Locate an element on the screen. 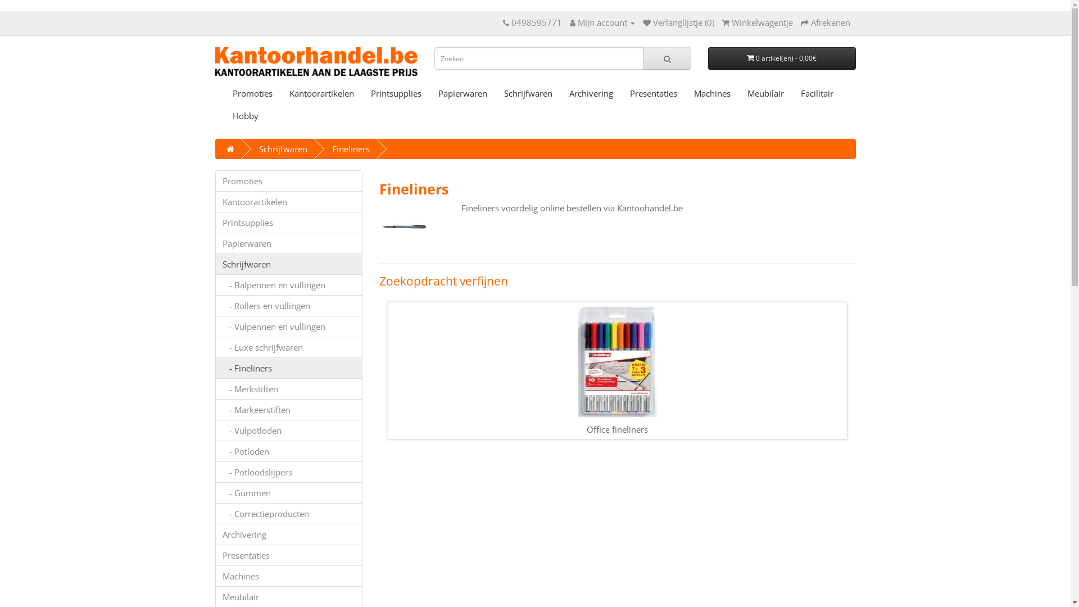     - Balpennen en vullingen is located at coordinates (289, 285).